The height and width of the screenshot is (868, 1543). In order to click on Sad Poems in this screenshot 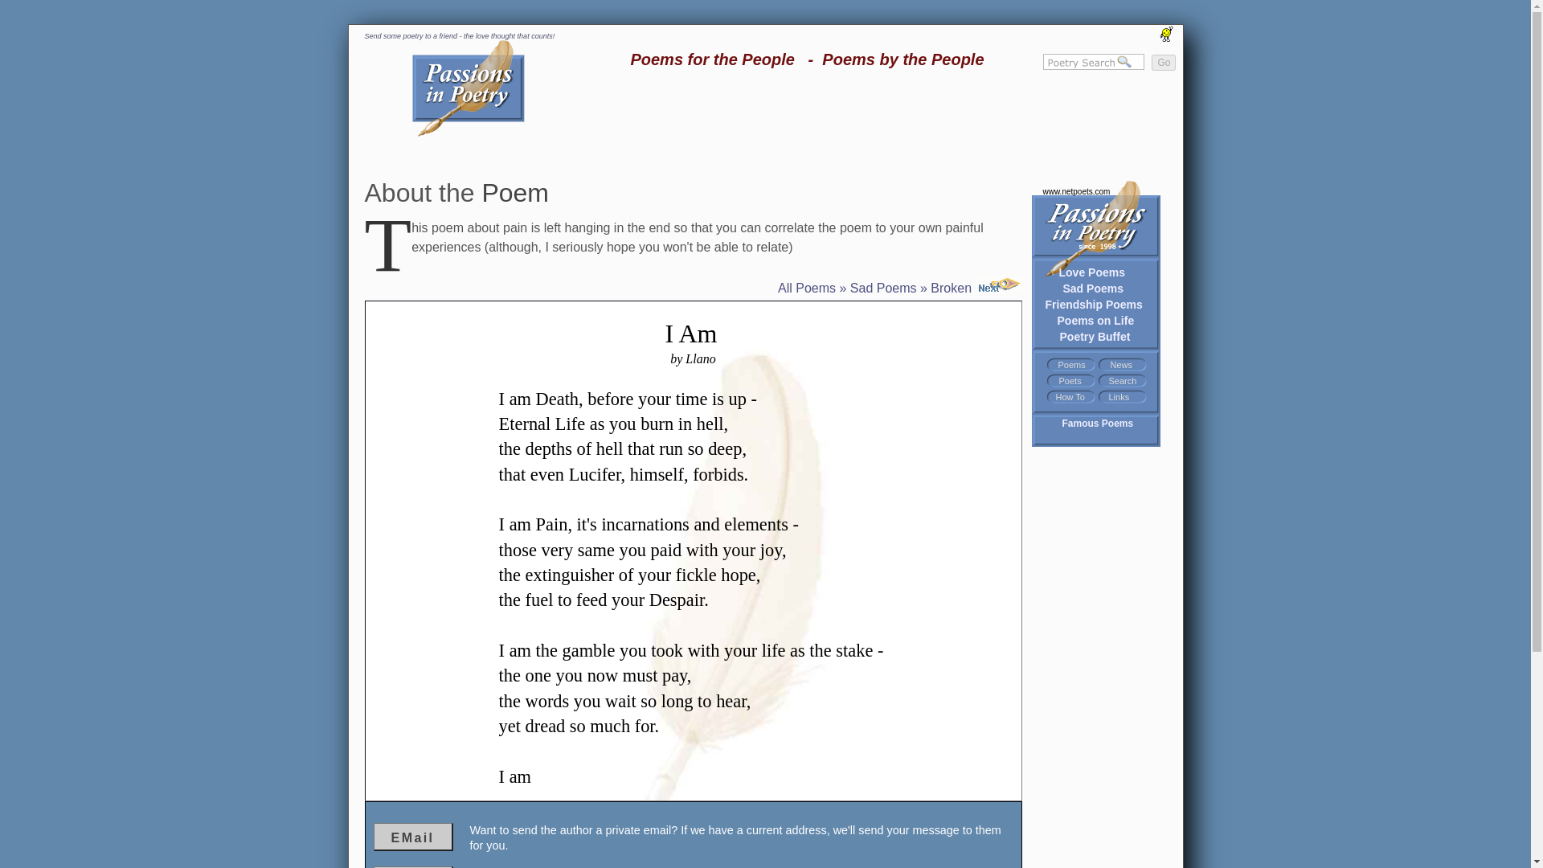, I will do `click(1093, 288)`.